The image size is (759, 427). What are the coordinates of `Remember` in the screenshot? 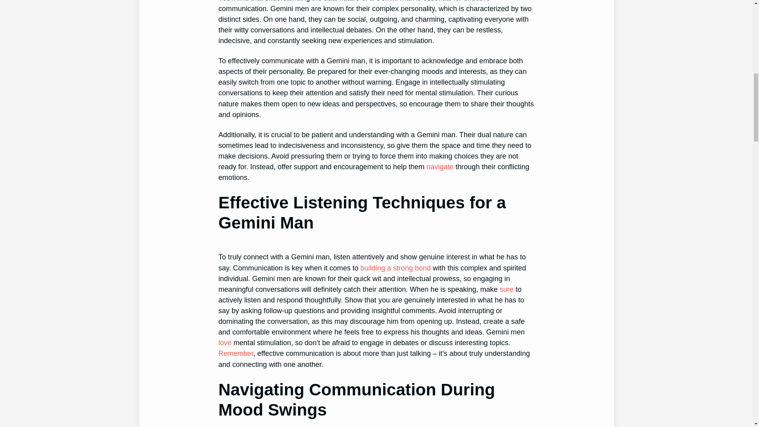 It's located at (236, 353).